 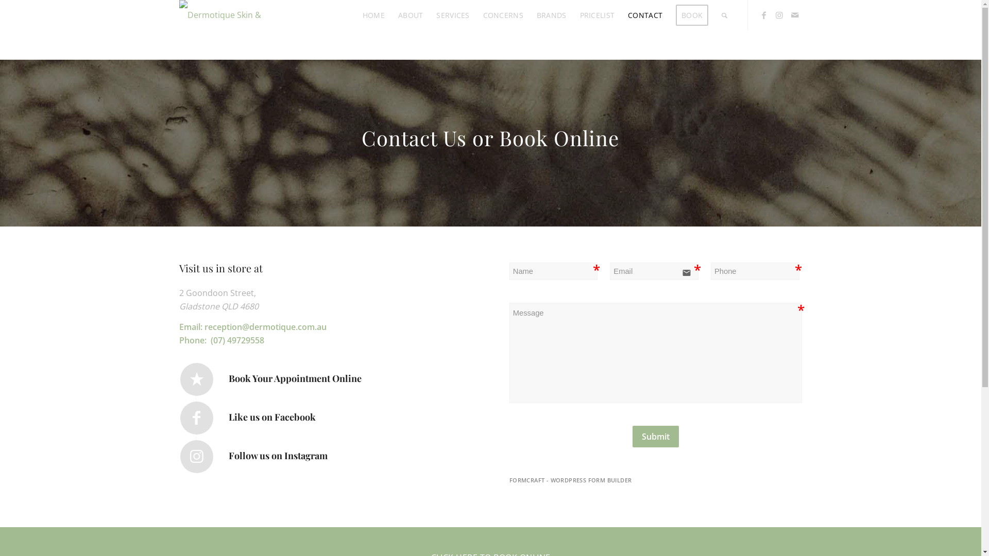 What do you see at coordinates (656, 437) in the screenshot?
I see `Submit` at bounding box center [656, 437].